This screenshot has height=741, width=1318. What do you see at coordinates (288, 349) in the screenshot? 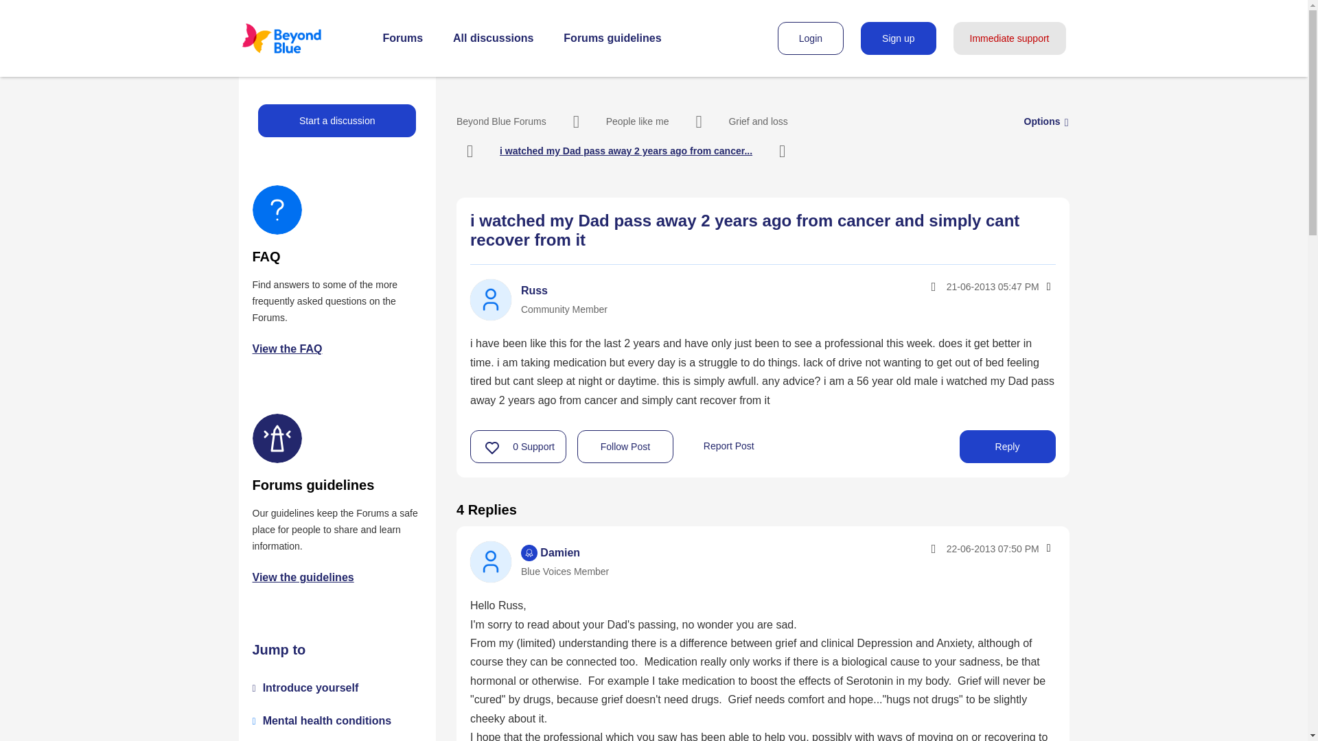
I see `View the FAQ` at bounding box center [288, 349].